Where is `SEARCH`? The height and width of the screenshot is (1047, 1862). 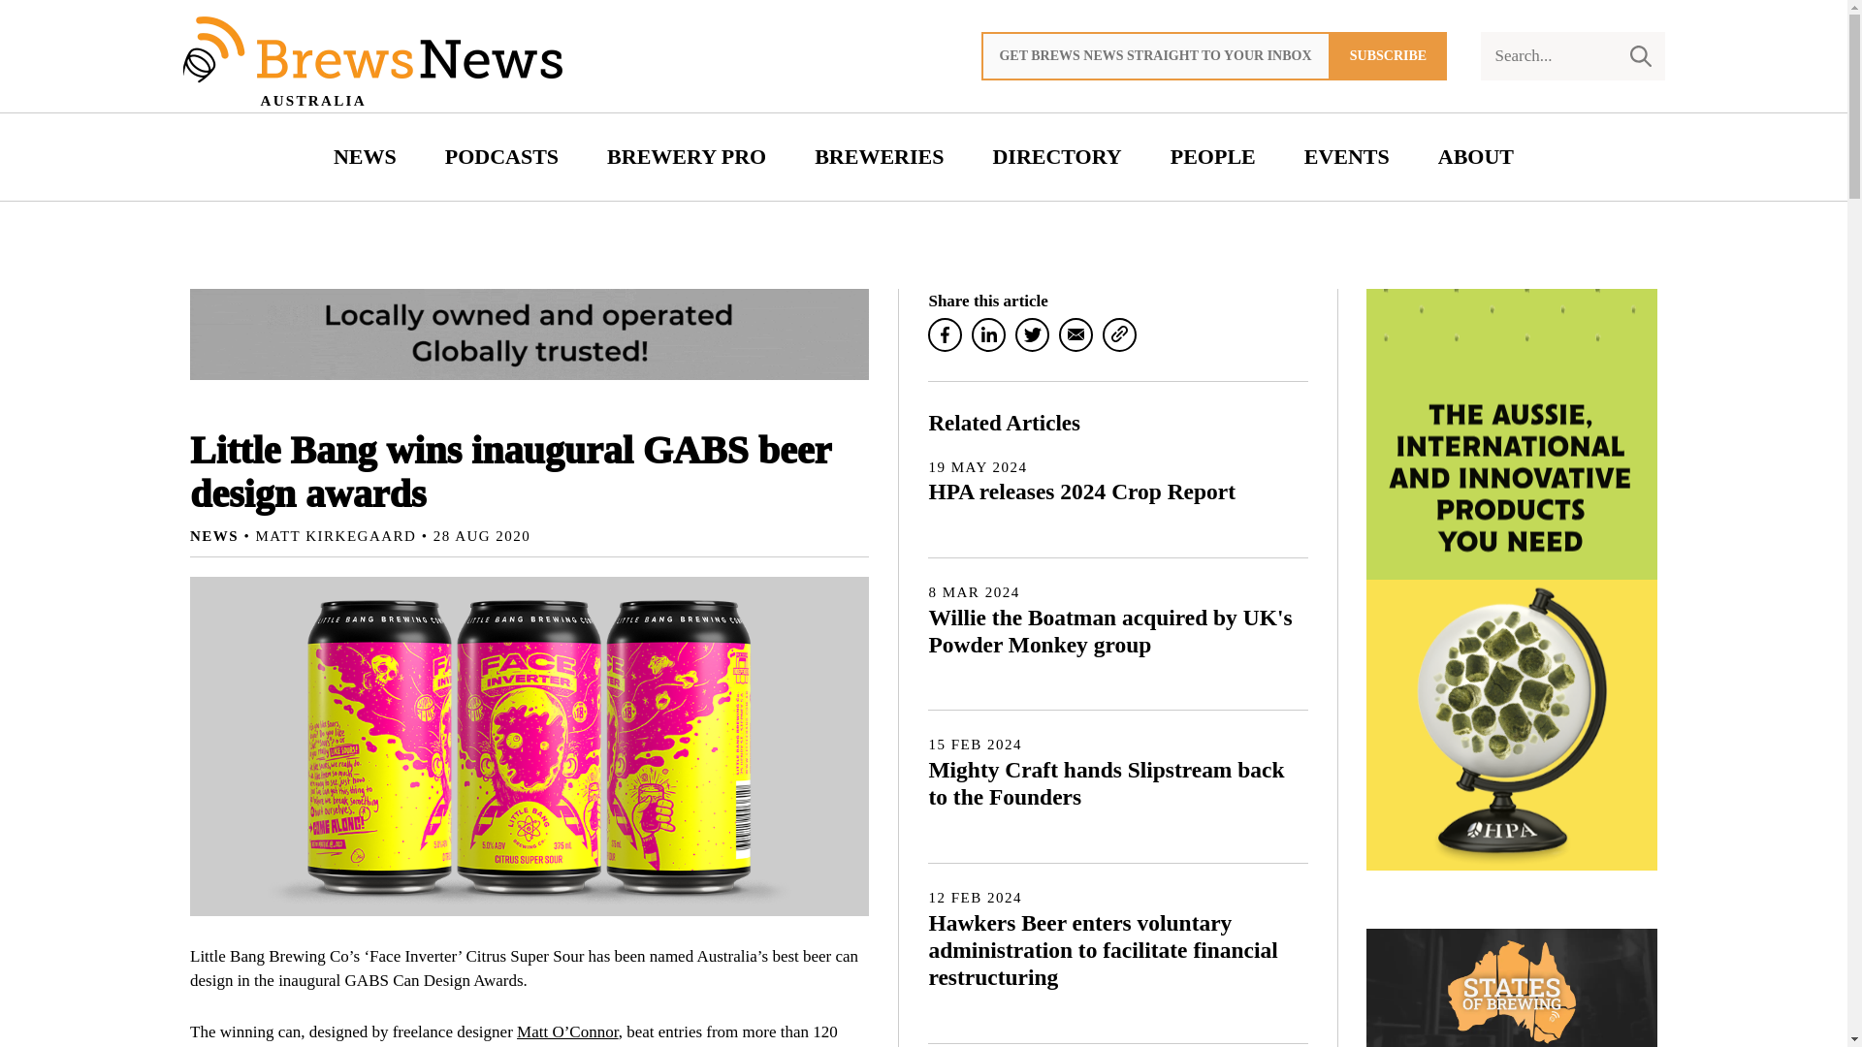
SEARCH is located at coordinates (1640, 56).